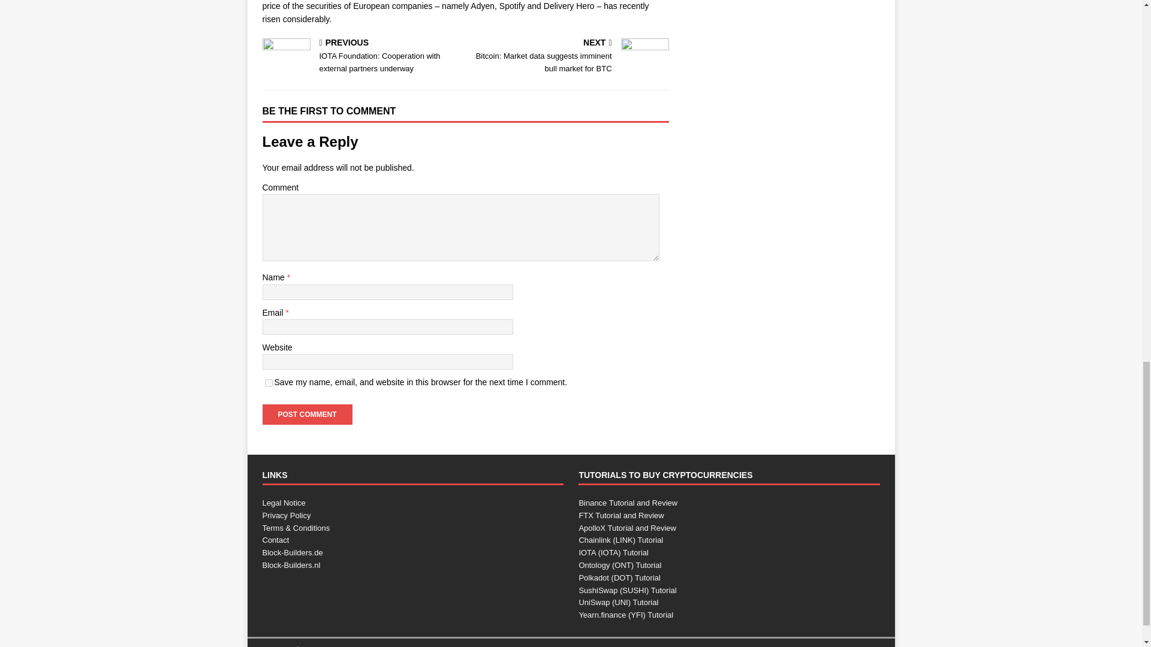  What do you see at coordinates (627, 527) in the screenshot?
I see `ApolloX Tutorial and Review` at bounding box center [627, 527].